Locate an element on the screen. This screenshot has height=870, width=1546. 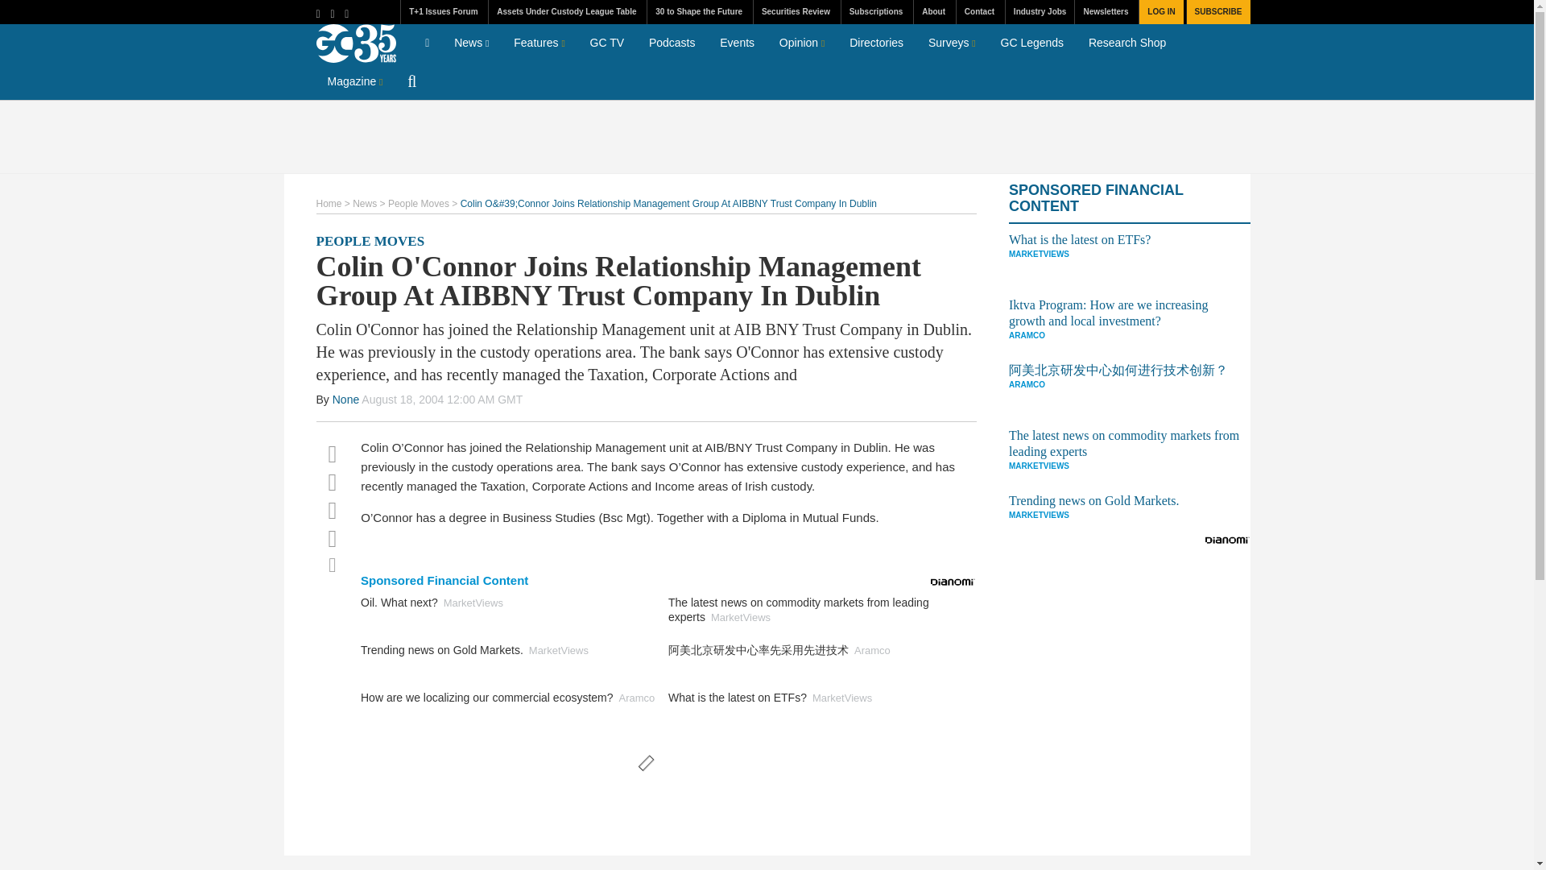
Go to Global Custodian. is located at coordinates (329, 204).